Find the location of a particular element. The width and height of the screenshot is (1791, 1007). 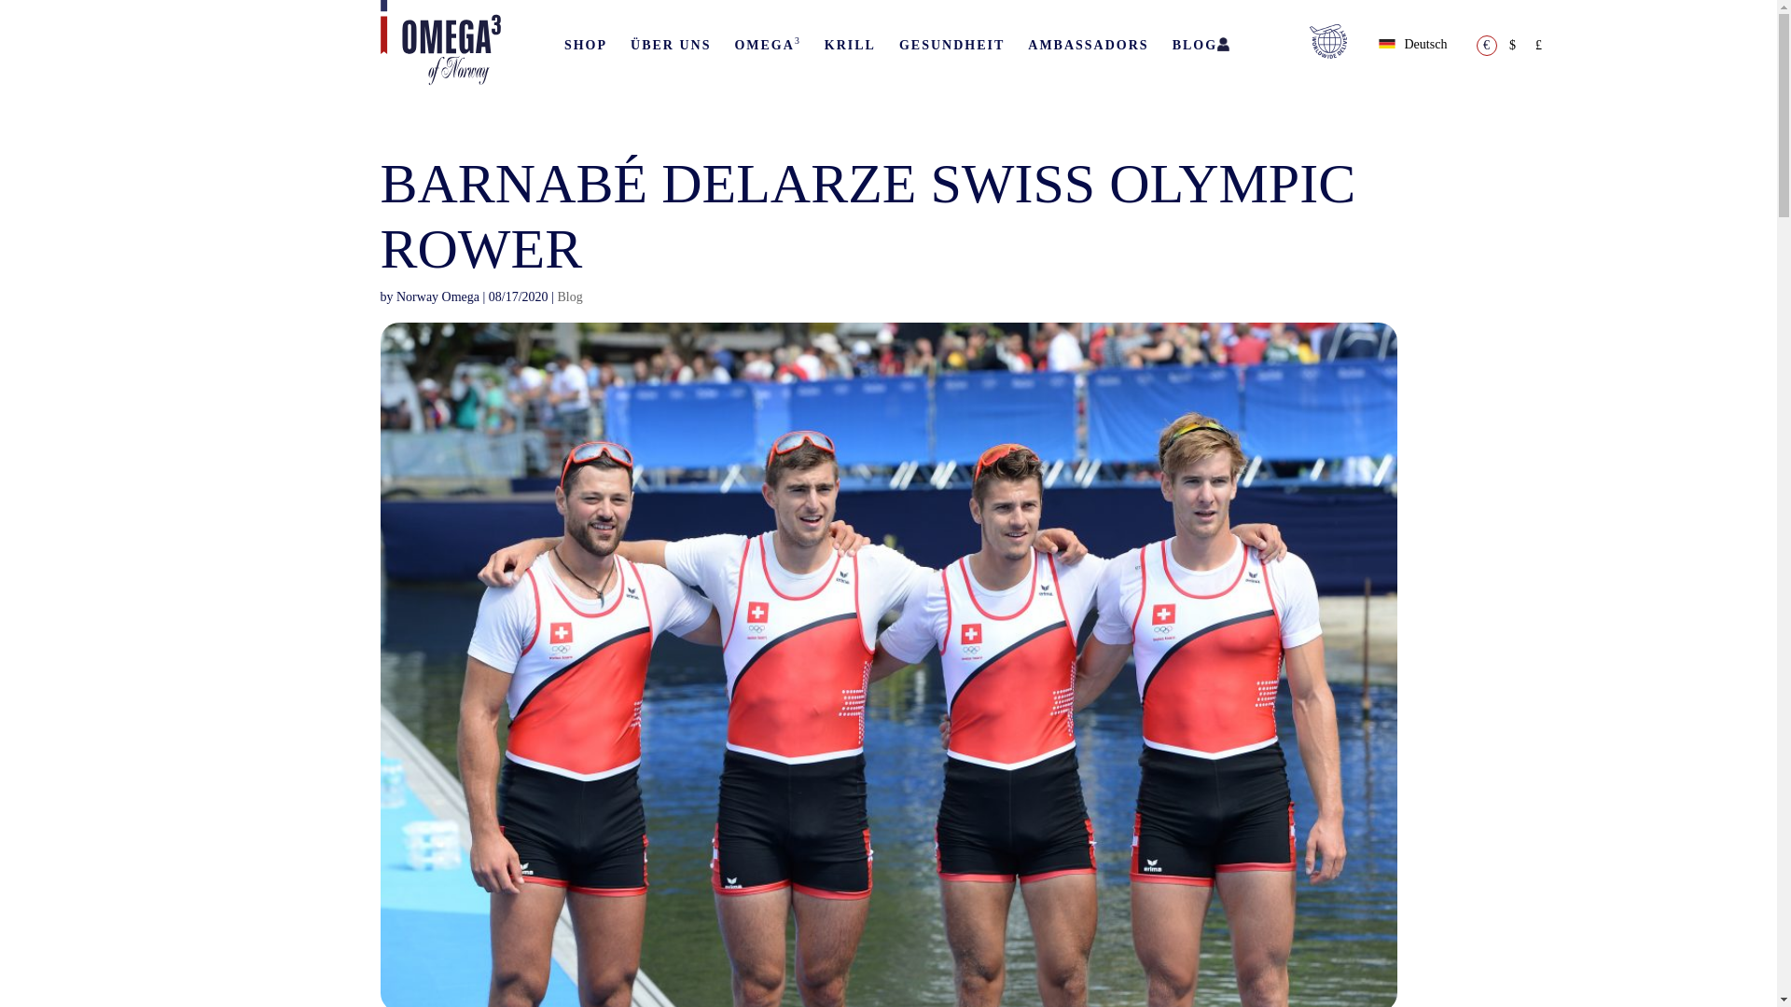

SHOP is located at coordinates (586, 45).